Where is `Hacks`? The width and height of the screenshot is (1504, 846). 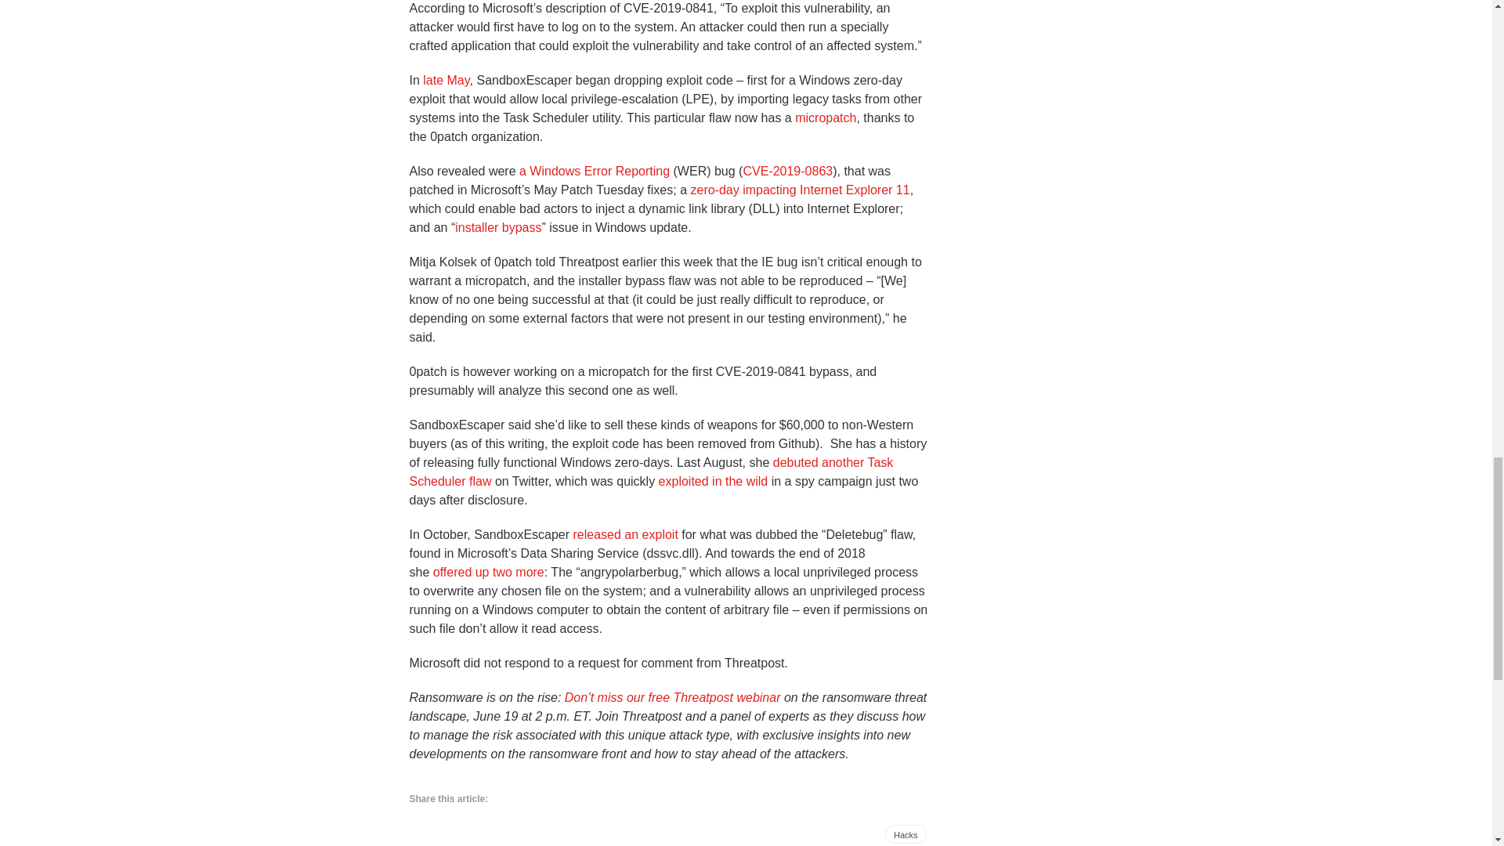 Hacks is located at coordinates (906, 833).